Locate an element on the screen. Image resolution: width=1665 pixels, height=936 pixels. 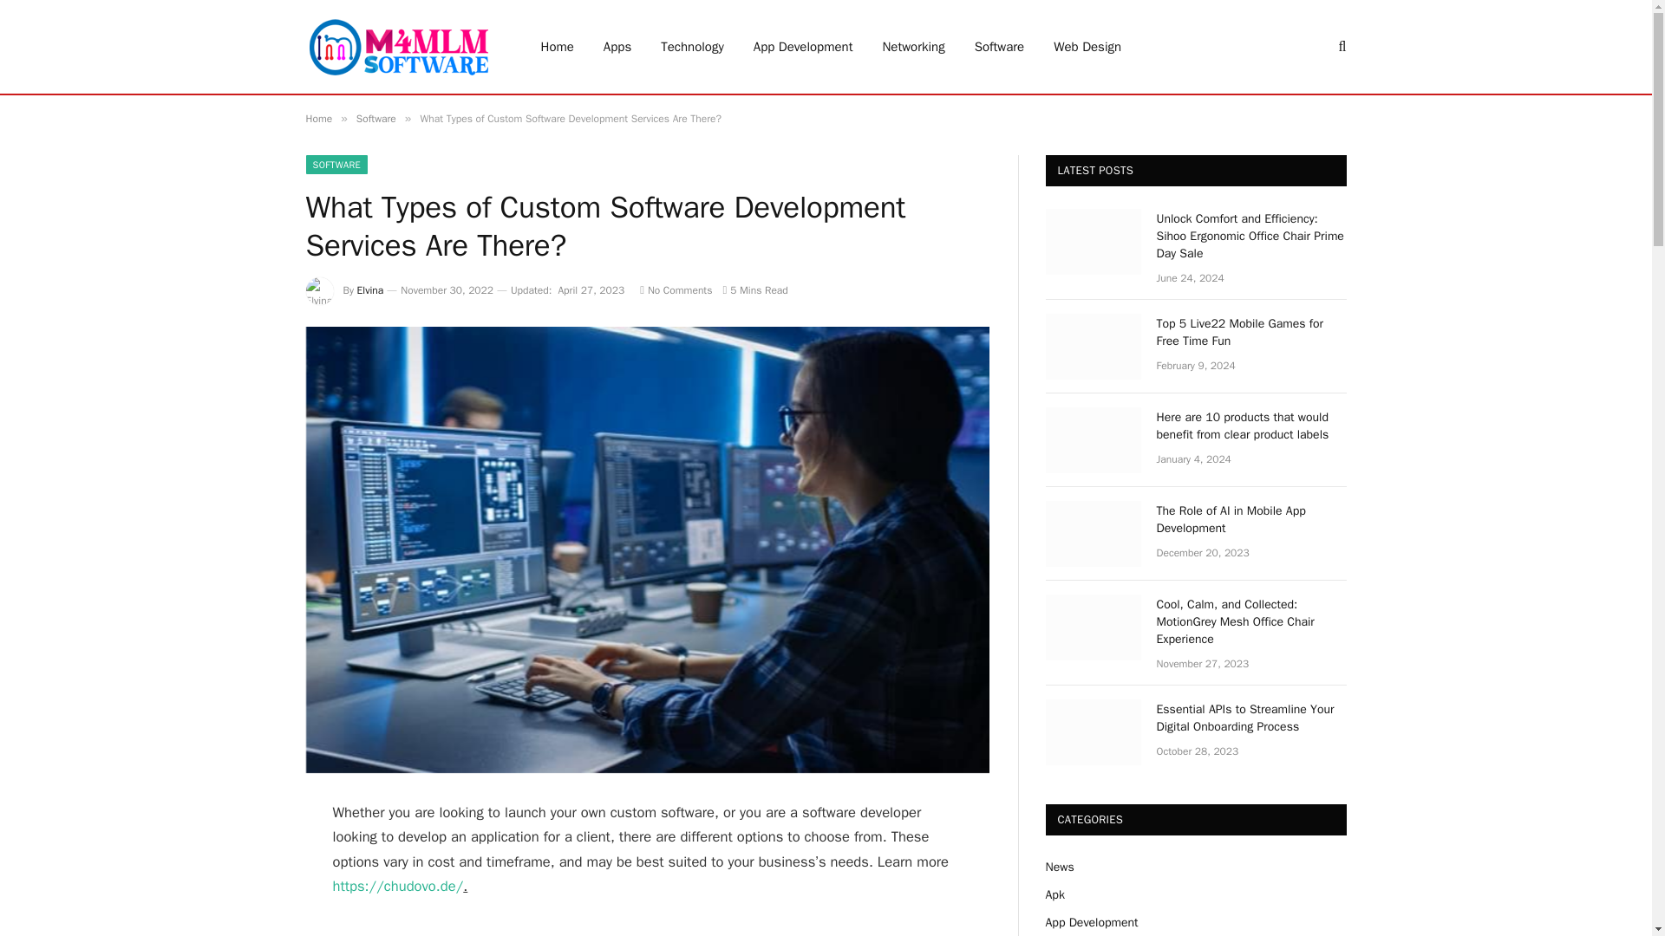
SOFTWARE is located at coordinates (336, 165).